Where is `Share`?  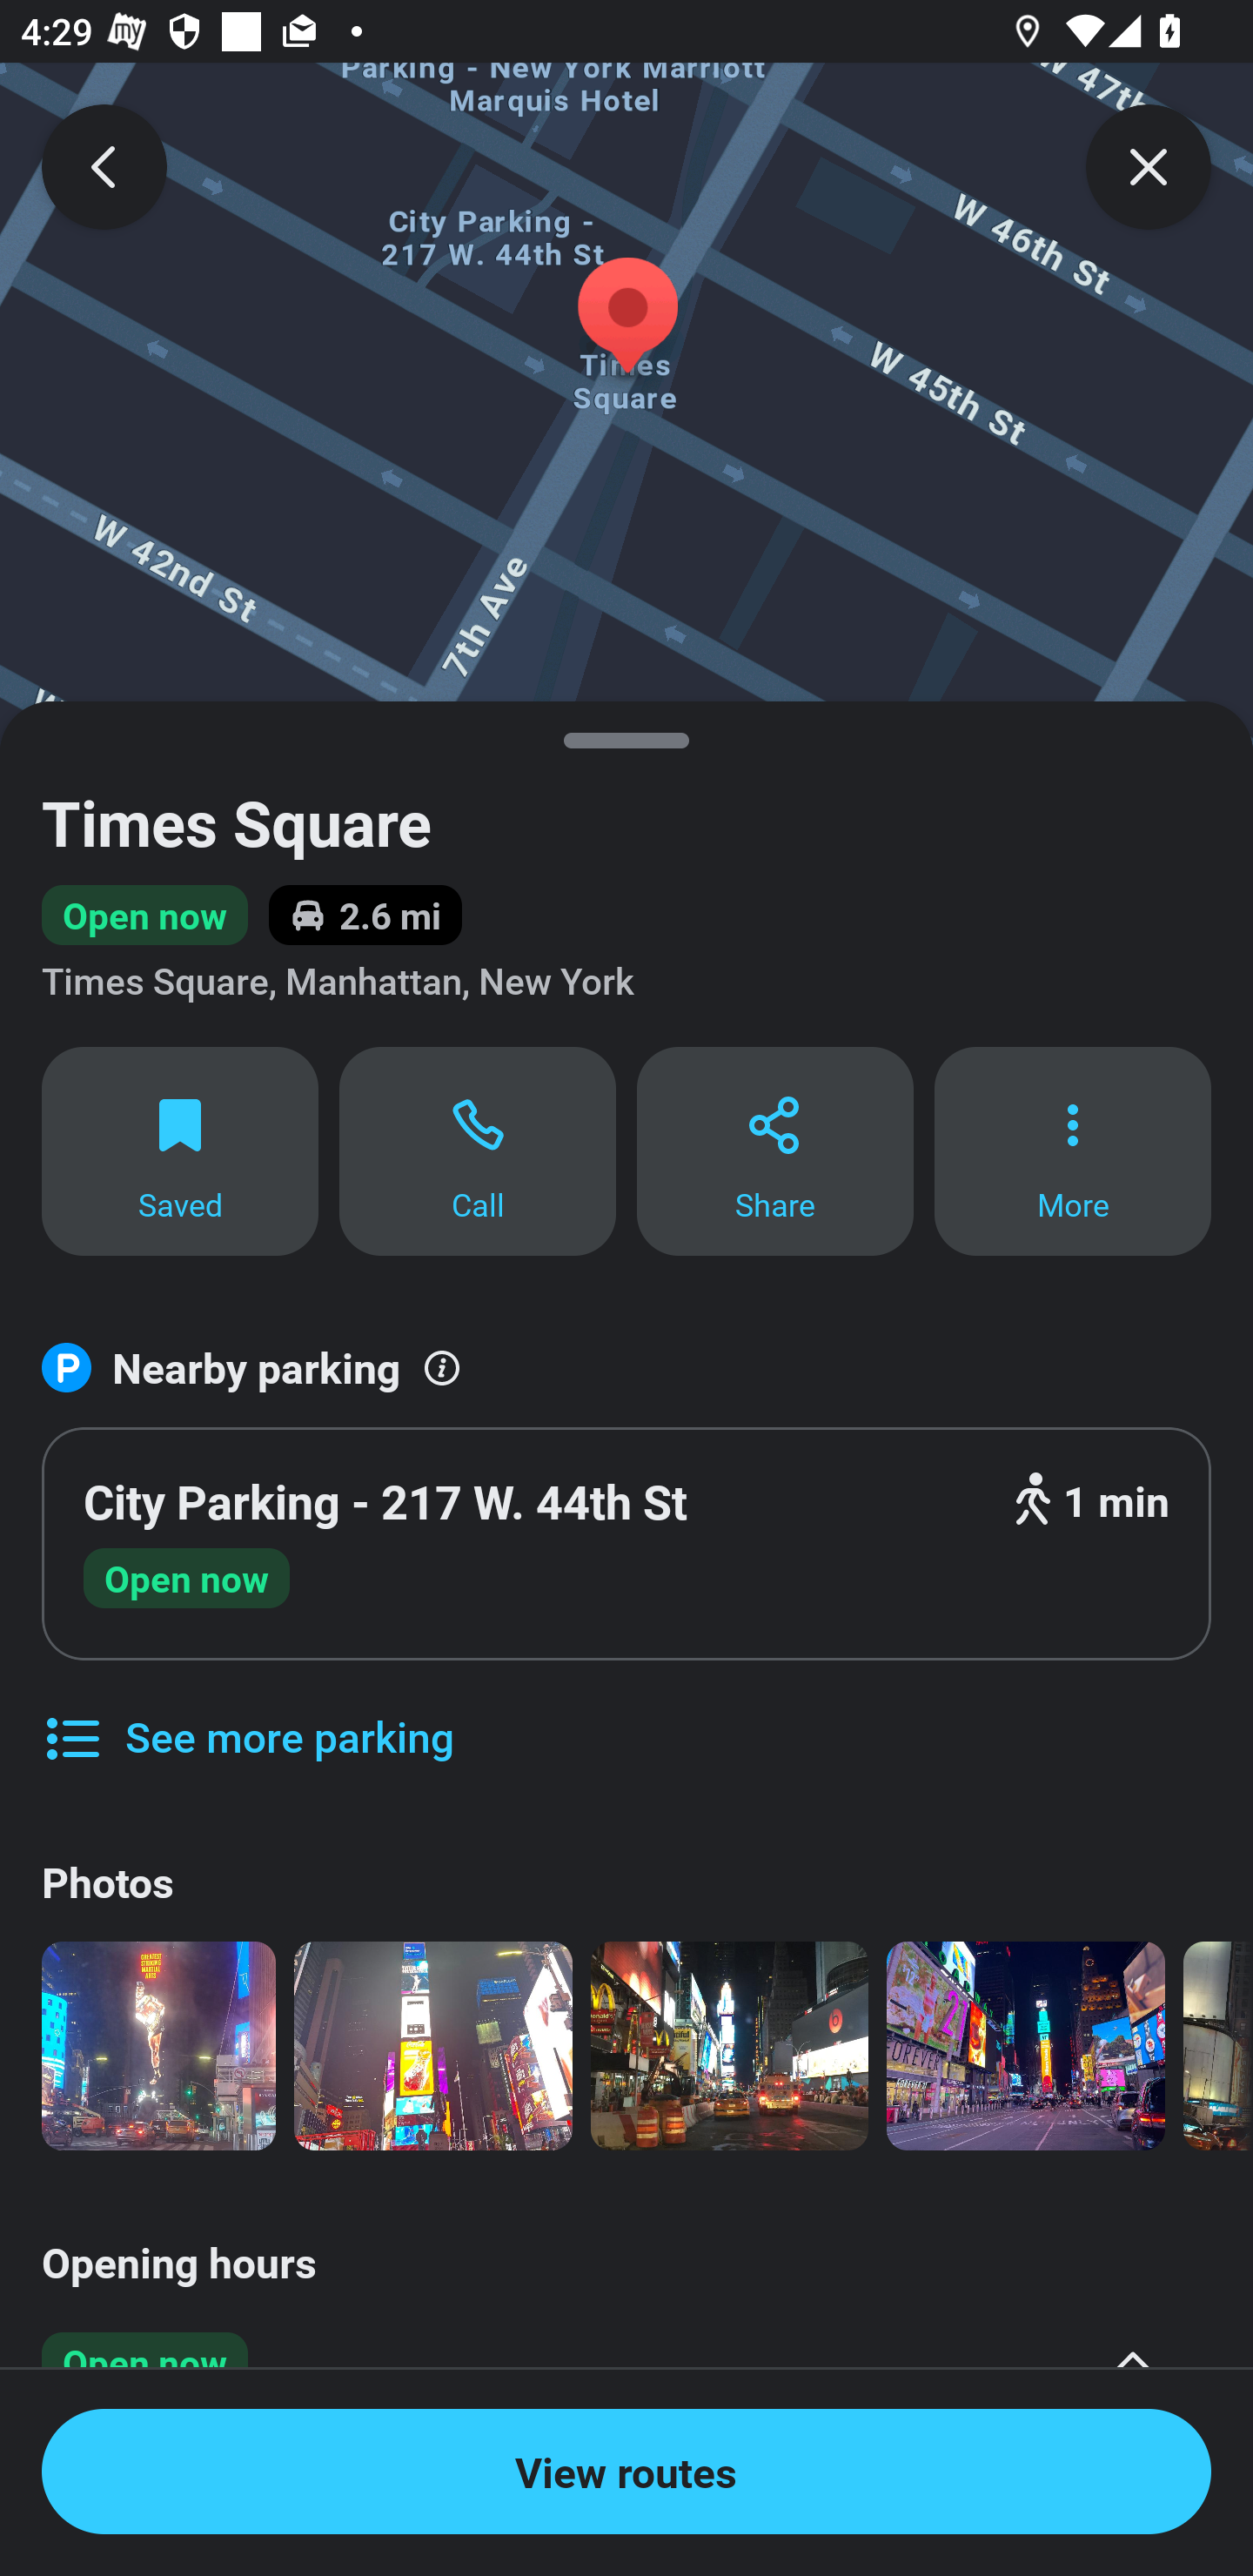
Share is located at coordinates (774, 1150).